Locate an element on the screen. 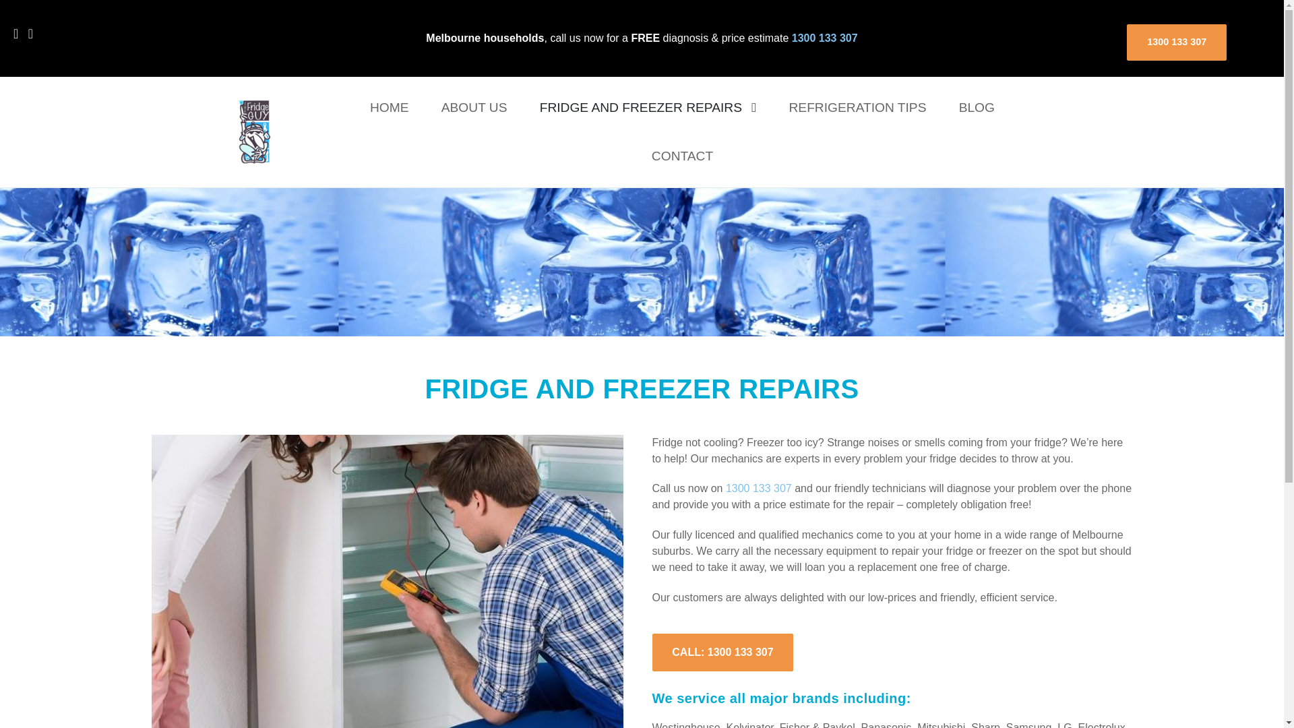  CALL: 1300 133 307 is located at coordinates (722, 653).